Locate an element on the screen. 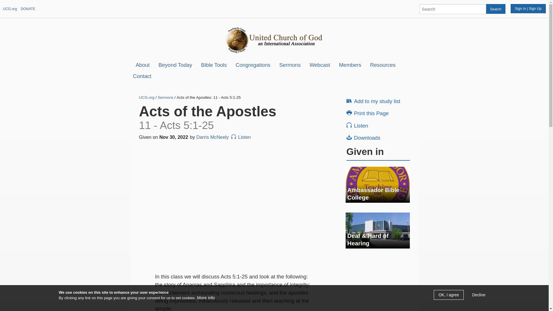 This screenshot has height=311, width=553. Skip to main content is located at coordinates (259, 1).